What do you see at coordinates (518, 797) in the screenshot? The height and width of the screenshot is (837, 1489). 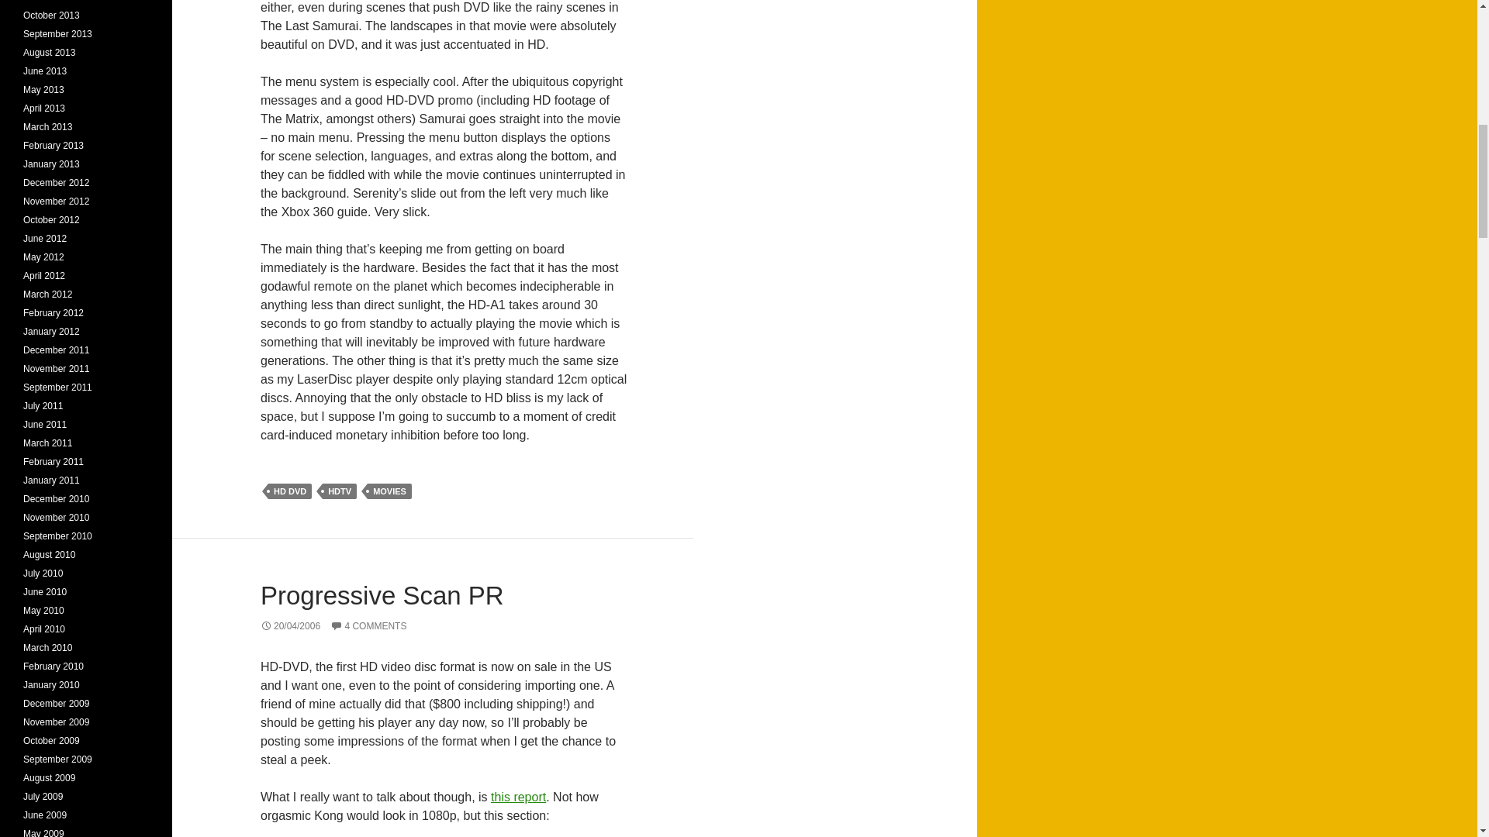 I see `this report` at bounding box center [518, 797].